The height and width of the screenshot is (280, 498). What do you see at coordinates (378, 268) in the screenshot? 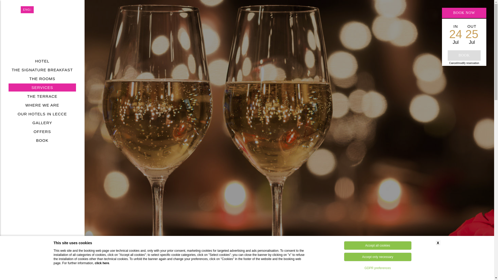
I see `GDPR preferences` at bounding box center [378, 268].